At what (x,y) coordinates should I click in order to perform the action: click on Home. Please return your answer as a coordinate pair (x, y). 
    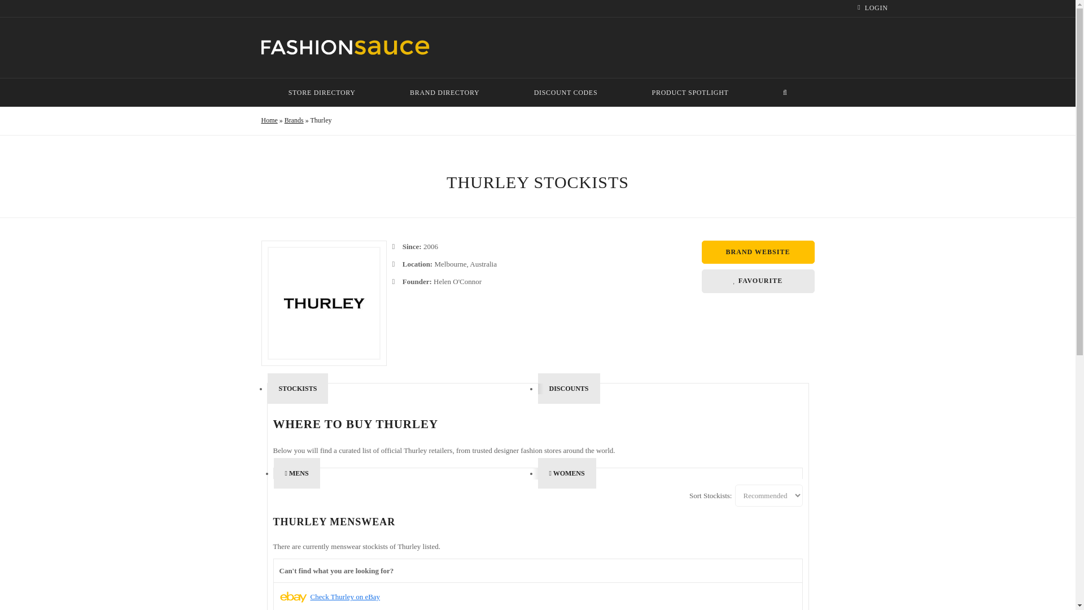
    Looking at the image, I should click on (269, 120).